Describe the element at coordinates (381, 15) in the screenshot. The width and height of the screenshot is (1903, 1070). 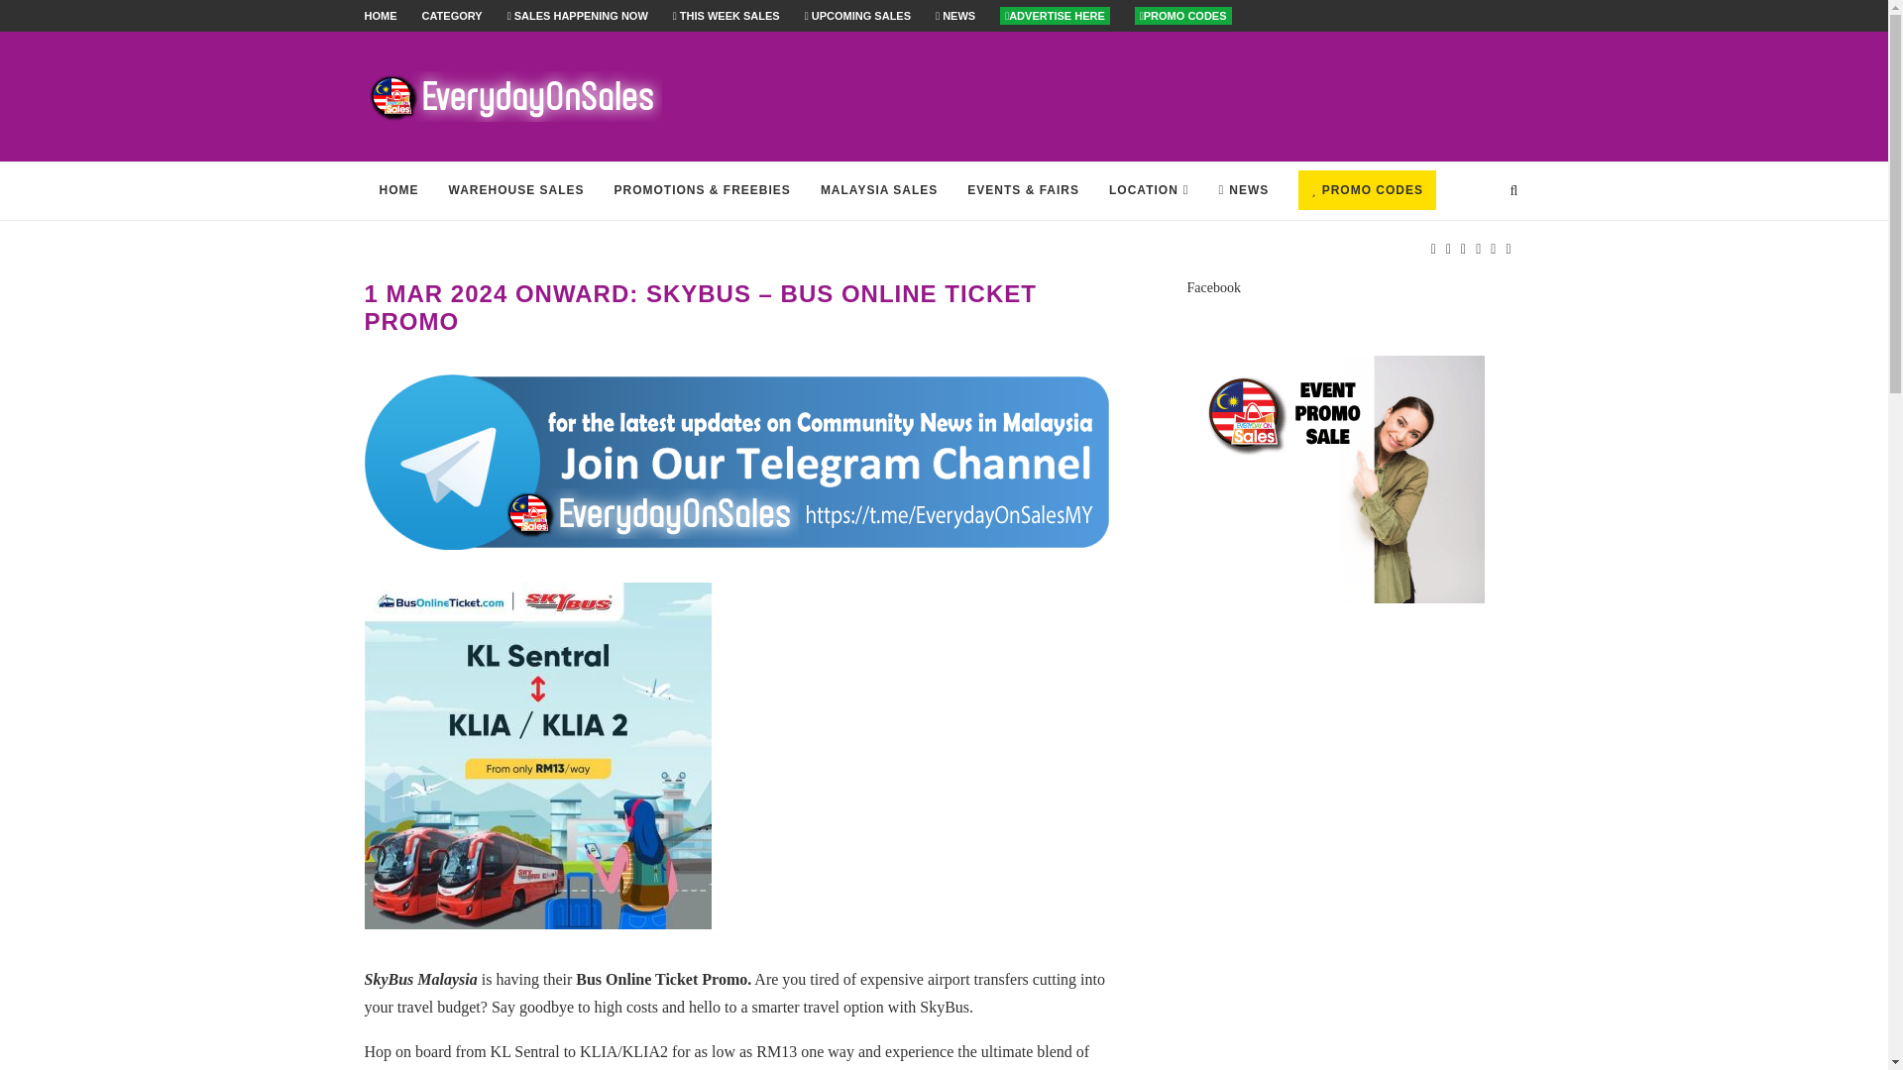
I see `HOME` at that location.